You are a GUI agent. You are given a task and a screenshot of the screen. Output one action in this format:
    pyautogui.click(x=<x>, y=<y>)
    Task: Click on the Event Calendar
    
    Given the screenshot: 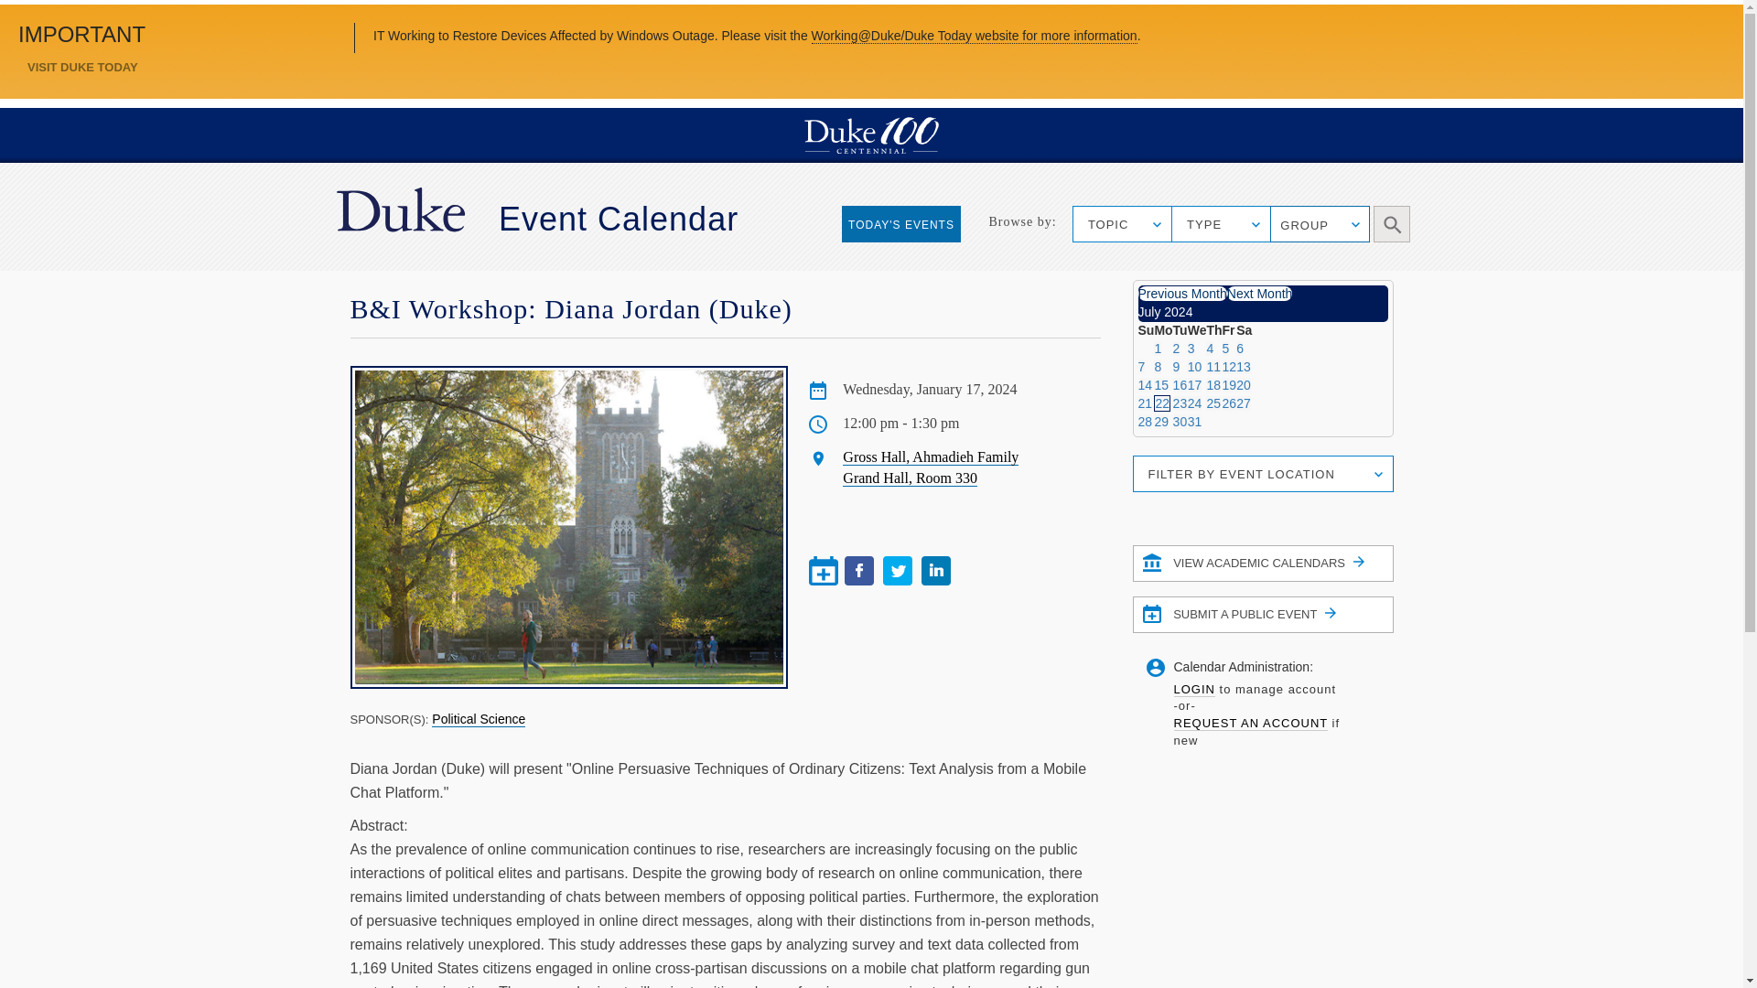 What is the action you would take?
    pyautogui.click(x=619, y=220)
    